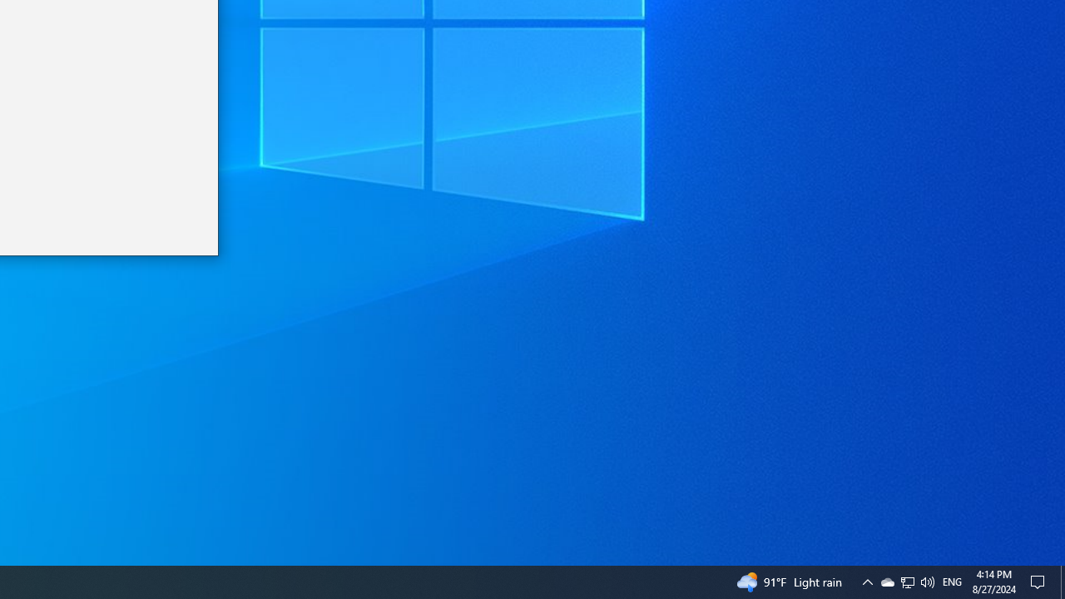 This screenshot has height=599, width=1065. What do you see at coordinates (887, 582) in the screenshot?
I see `Tray Input Indicator - English (United States)` at bounding box center [887, 582].